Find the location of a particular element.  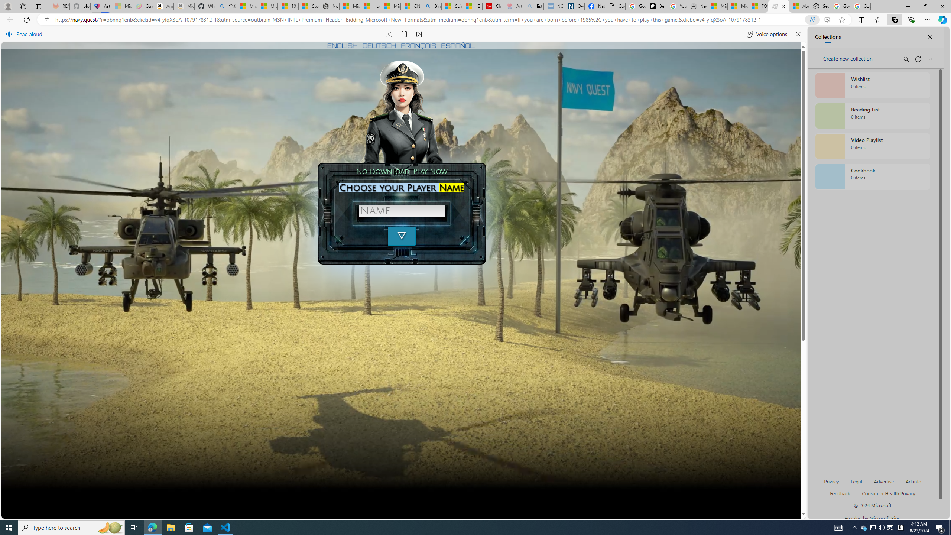

AutomationID: sb_feedback is located at coordinates (840, 493).